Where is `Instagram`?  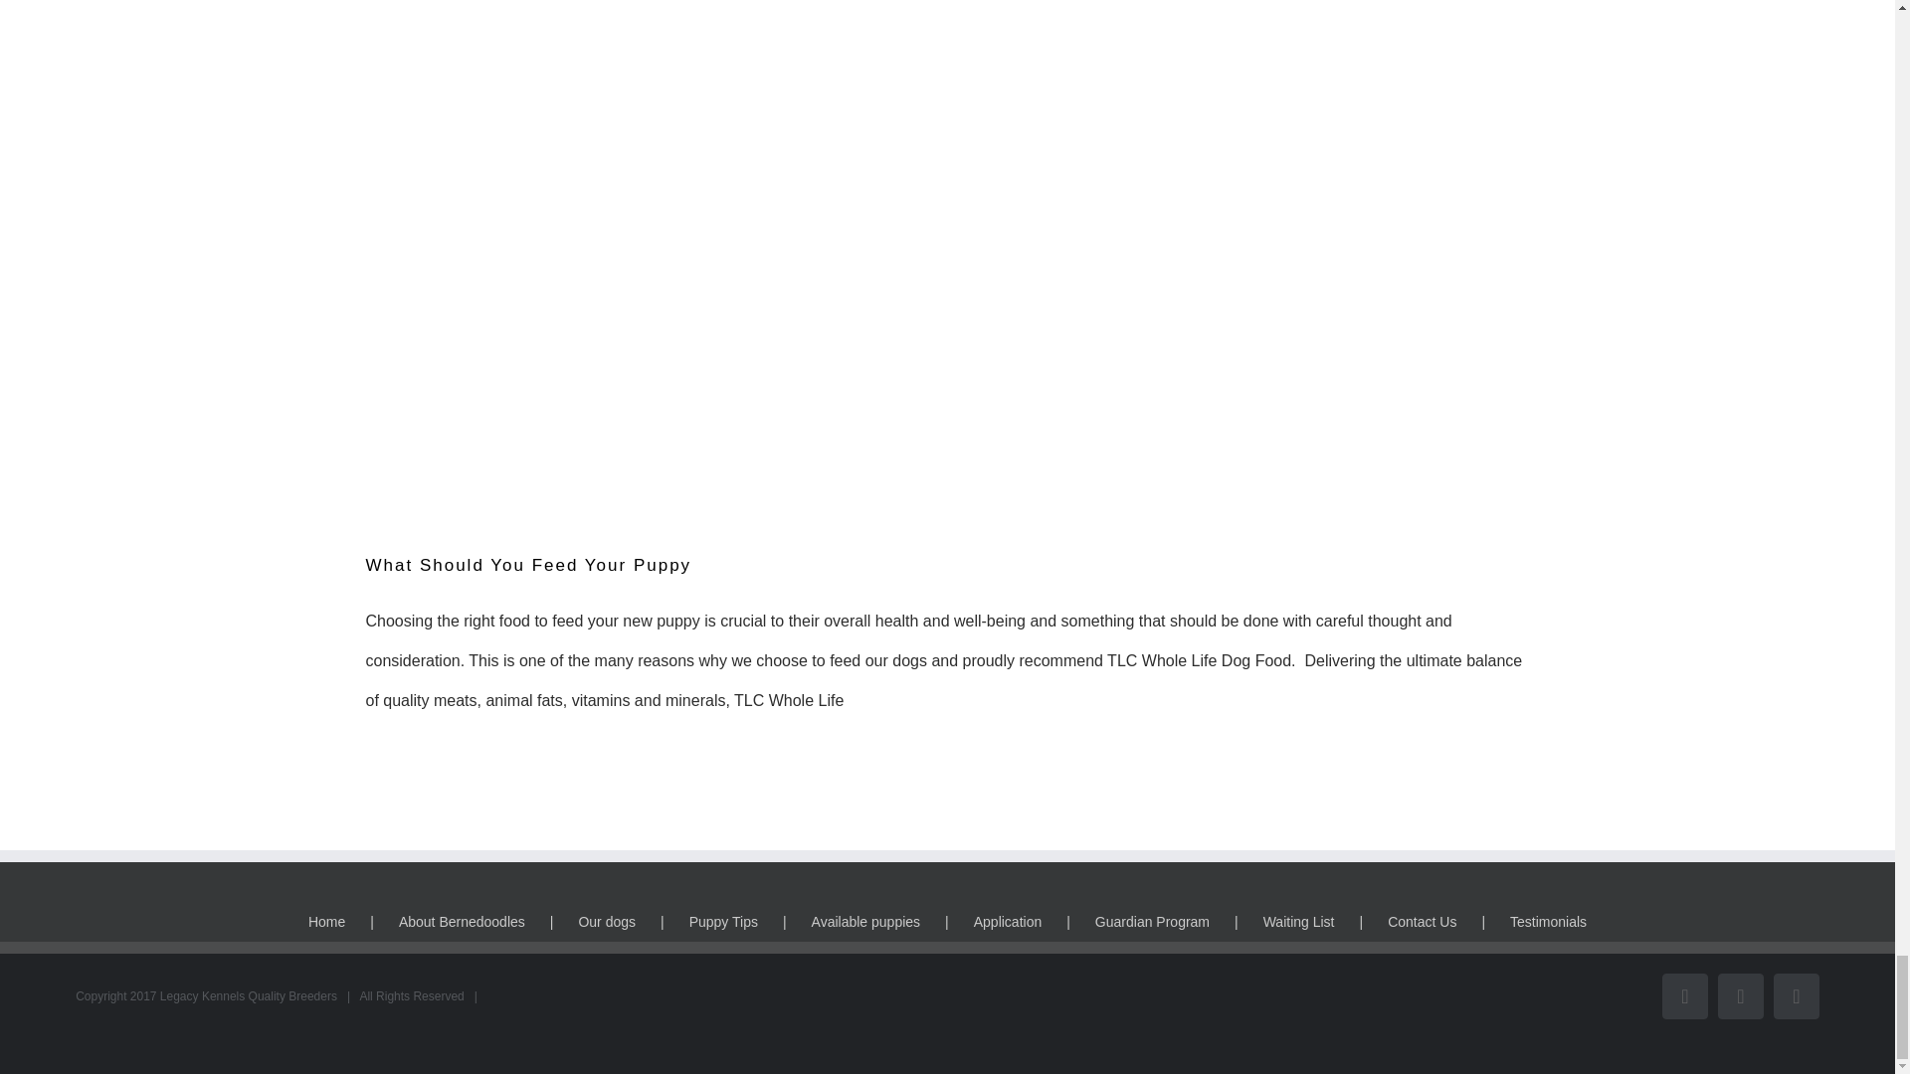
Instagram is located at coordinates (1740, 995).